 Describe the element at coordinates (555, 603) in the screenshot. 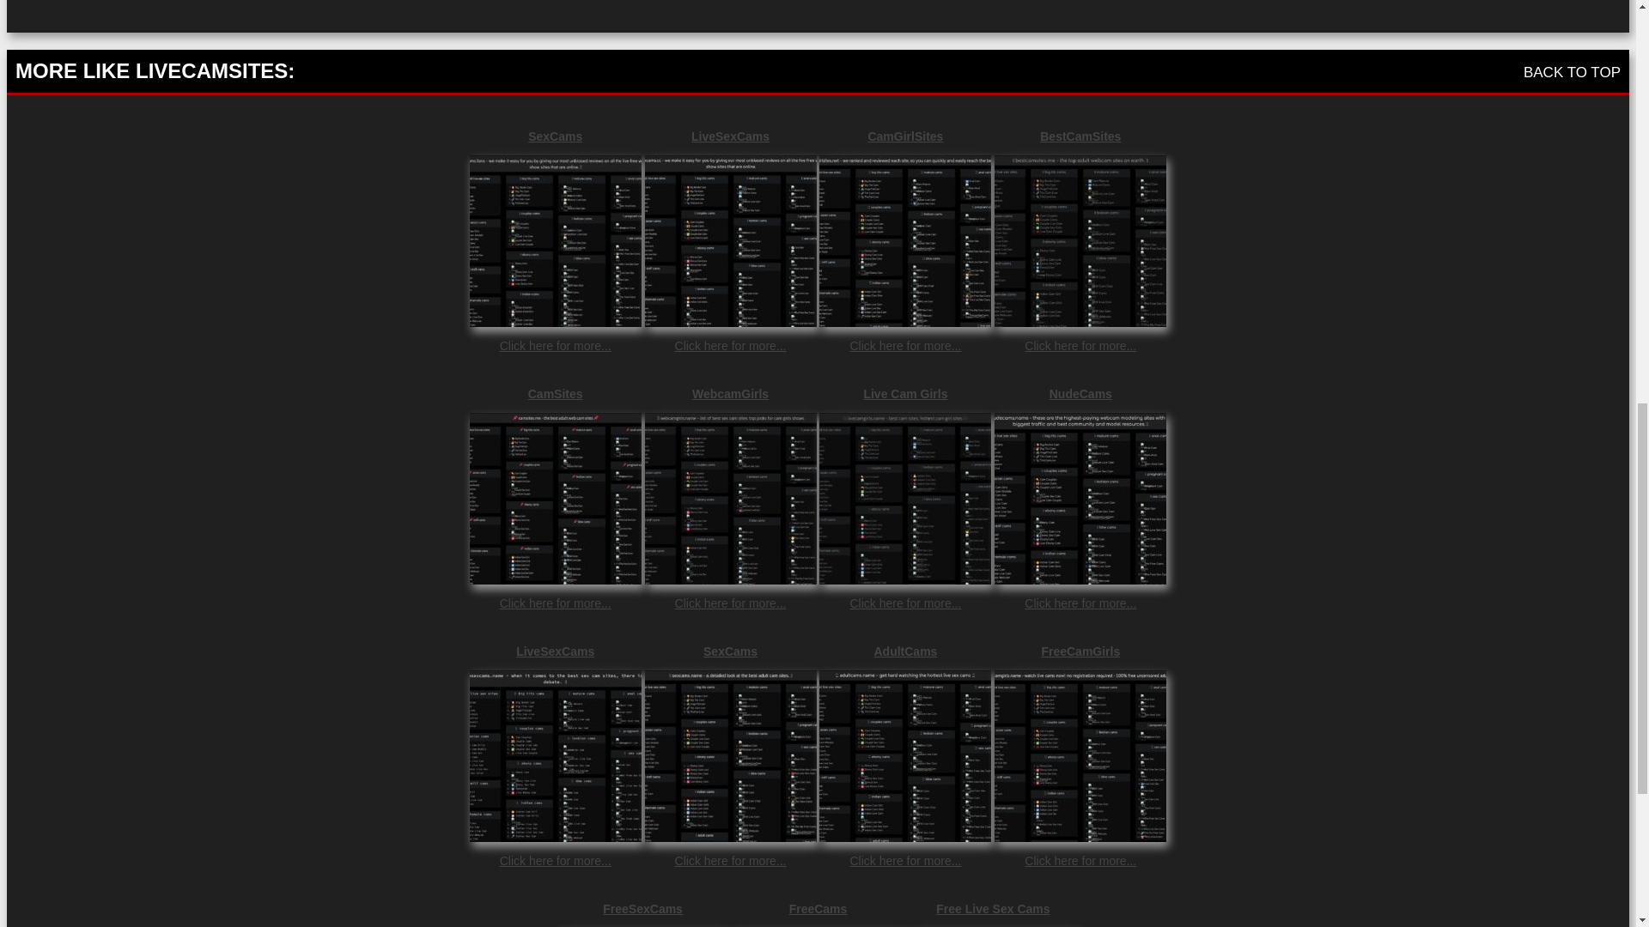

I see `Click here for more...` at that location.